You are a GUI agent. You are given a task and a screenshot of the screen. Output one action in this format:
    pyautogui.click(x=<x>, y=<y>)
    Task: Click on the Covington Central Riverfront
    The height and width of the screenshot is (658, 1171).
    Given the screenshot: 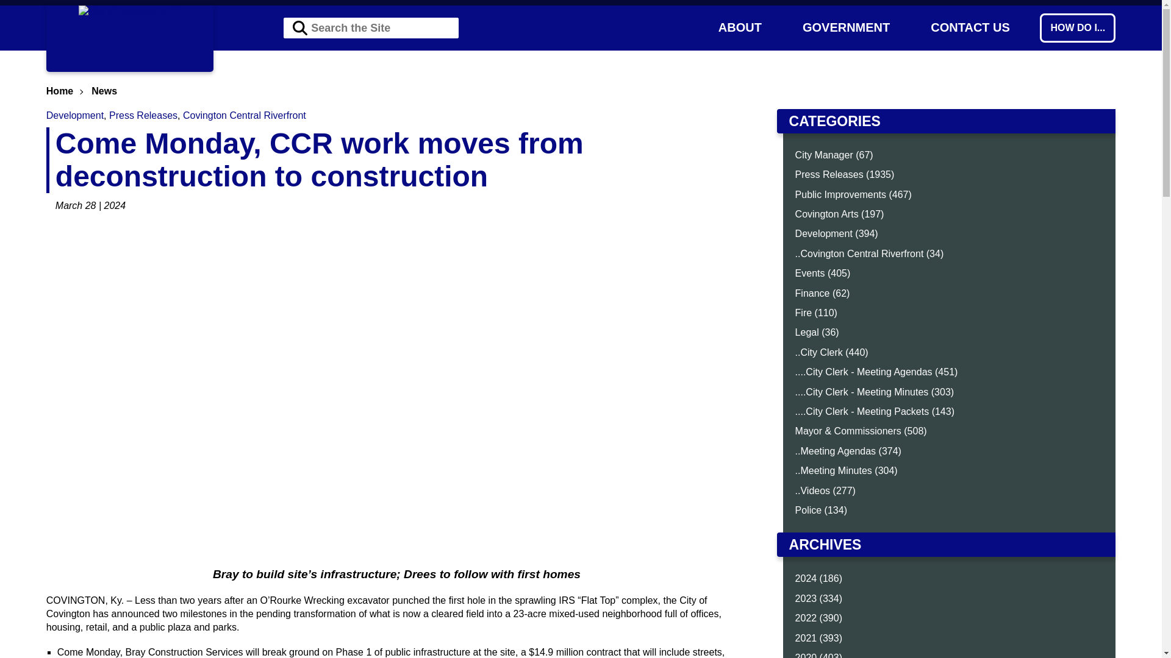 What is the action you would take?
    pyautogui.click(x=244, y=115)
    